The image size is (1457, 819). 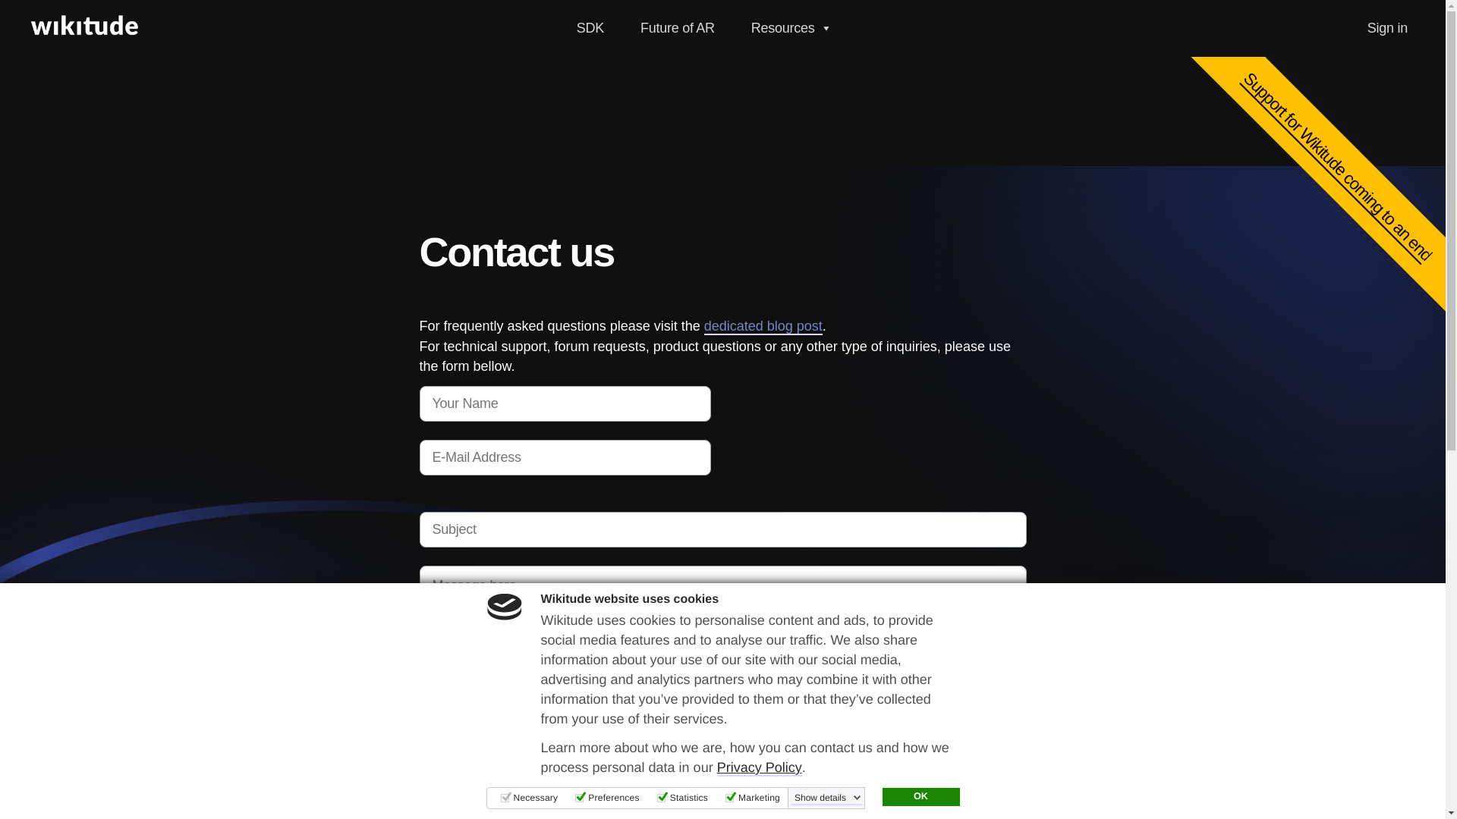 What do you see at coordinates (920, 796) in the screenshot?
I see `OK` at bounding box center [920, 796].